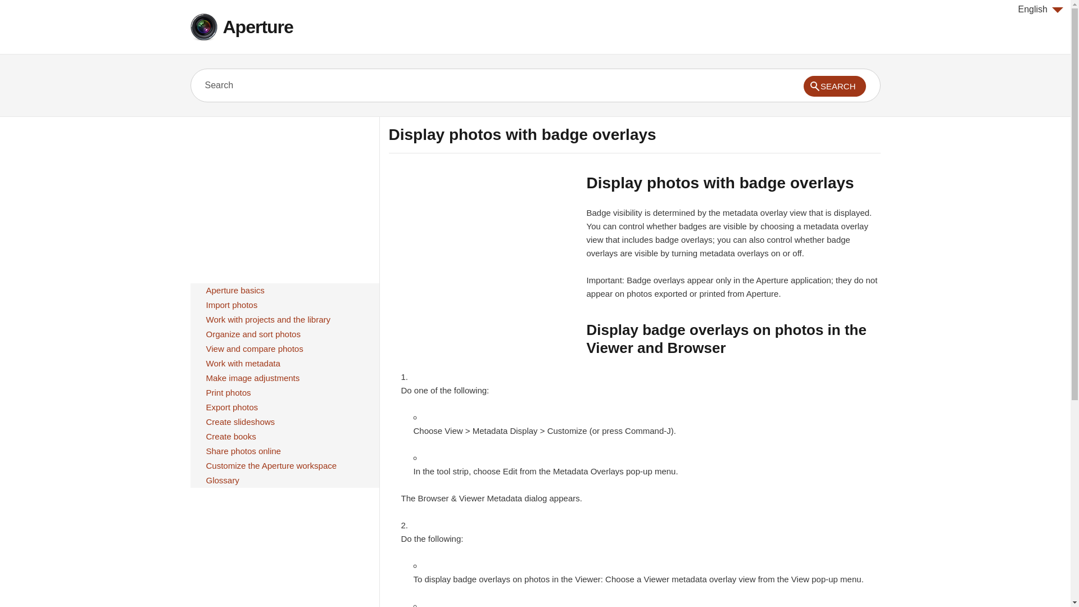 Image resolution: width=1079 pixels, height=607 pixels. Describe the element at coordinates (483, 252) in the screenshot. I see `Advertisement` at that location.